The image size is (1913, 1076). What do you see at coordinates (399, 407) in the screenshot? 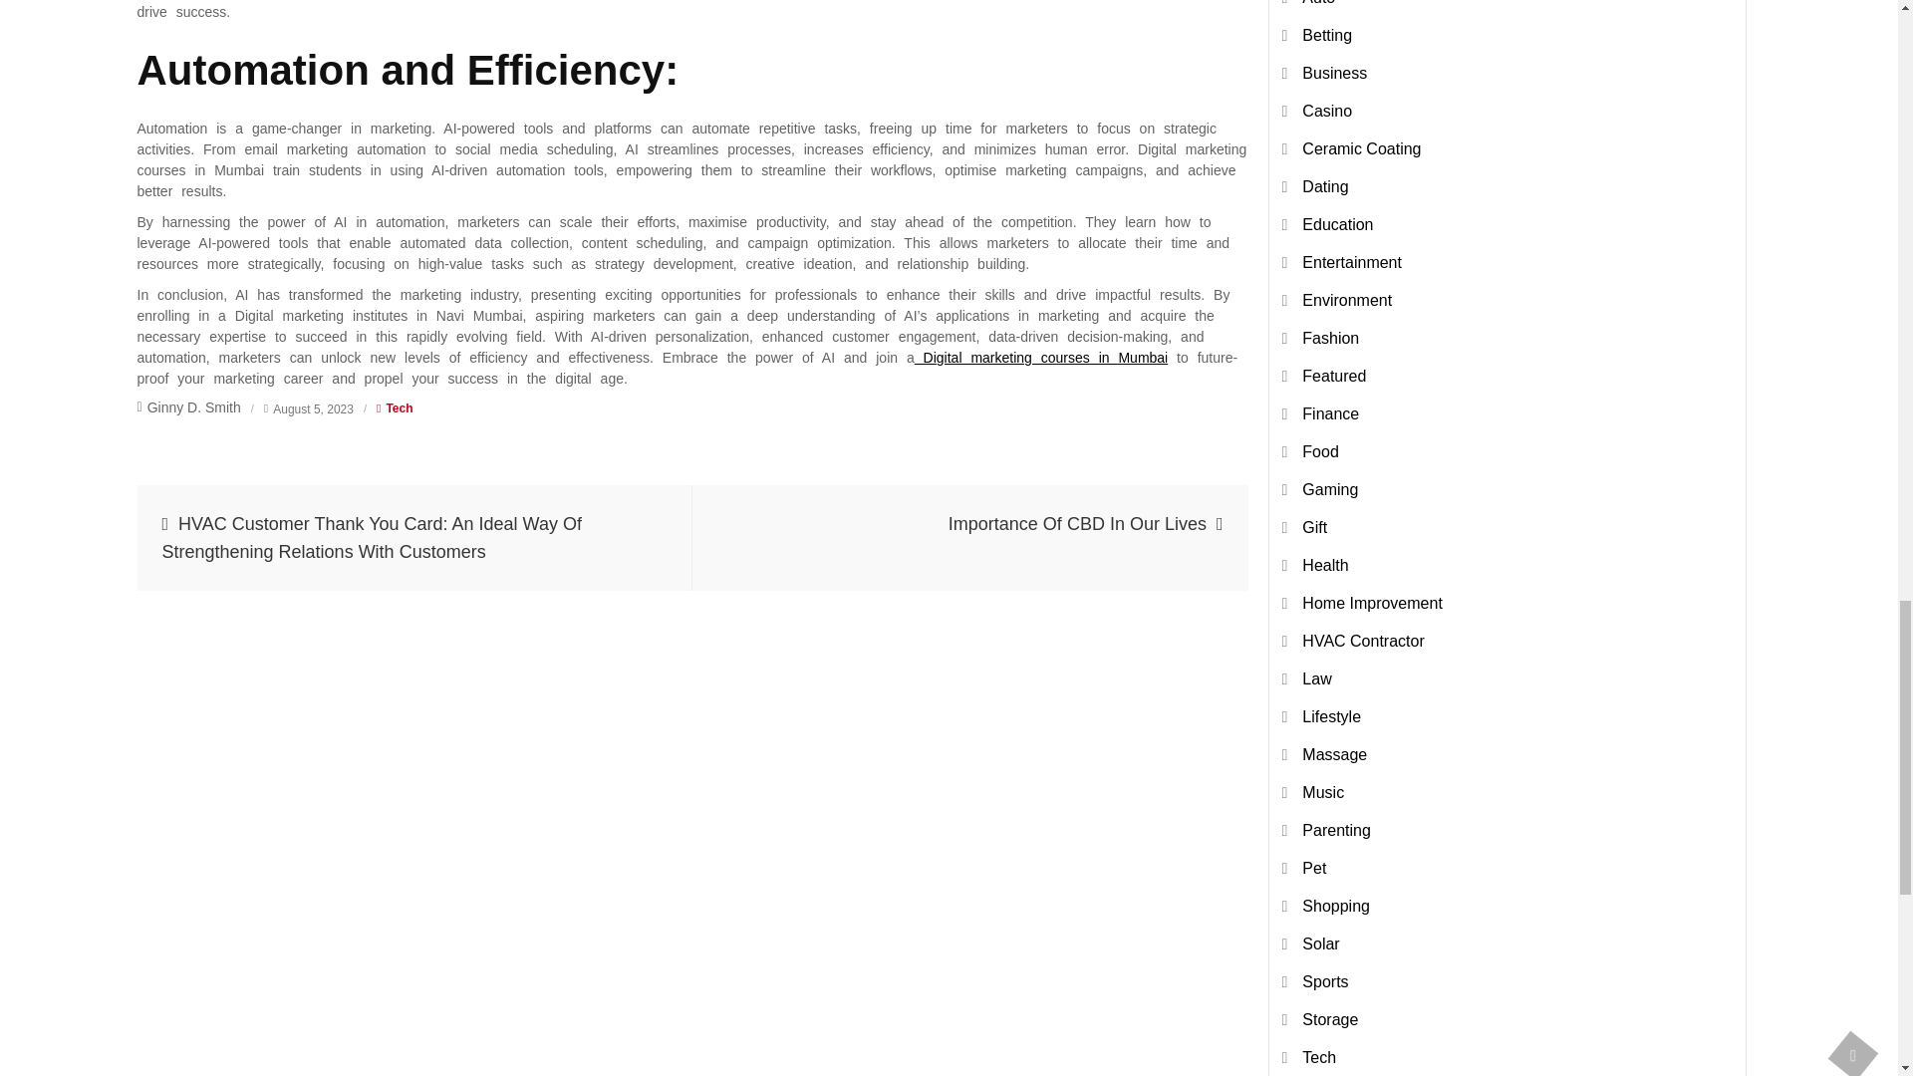
I see `Tech` at bounding box center [399, 407].